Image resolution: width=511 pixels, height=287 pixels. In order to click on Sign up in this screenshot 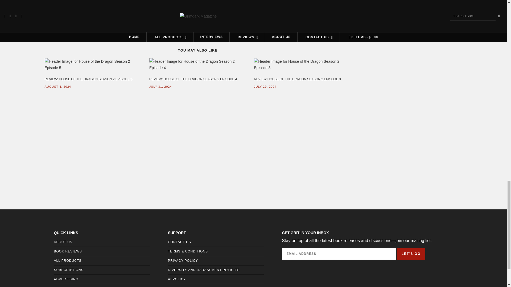, I will do `click(432, 20)`.